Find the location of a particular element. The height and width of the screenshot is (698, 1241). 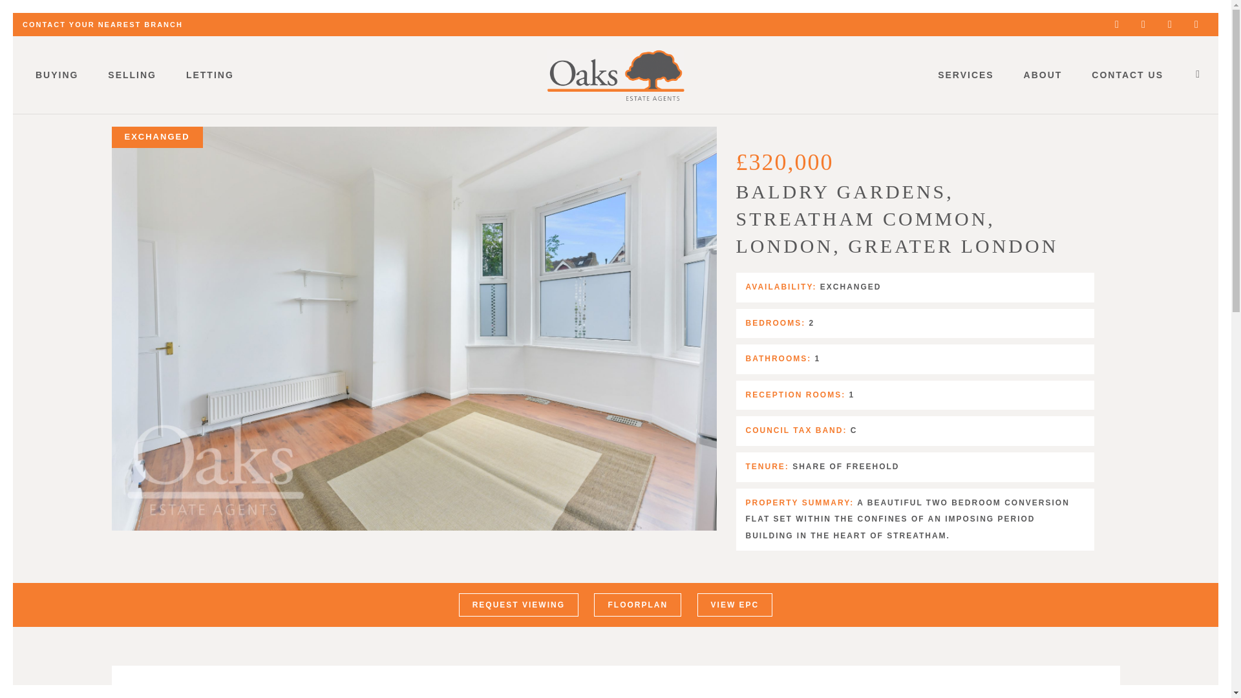

CONTACT YOUR NEAREST BRANCH is located at coordinates (102, 25).